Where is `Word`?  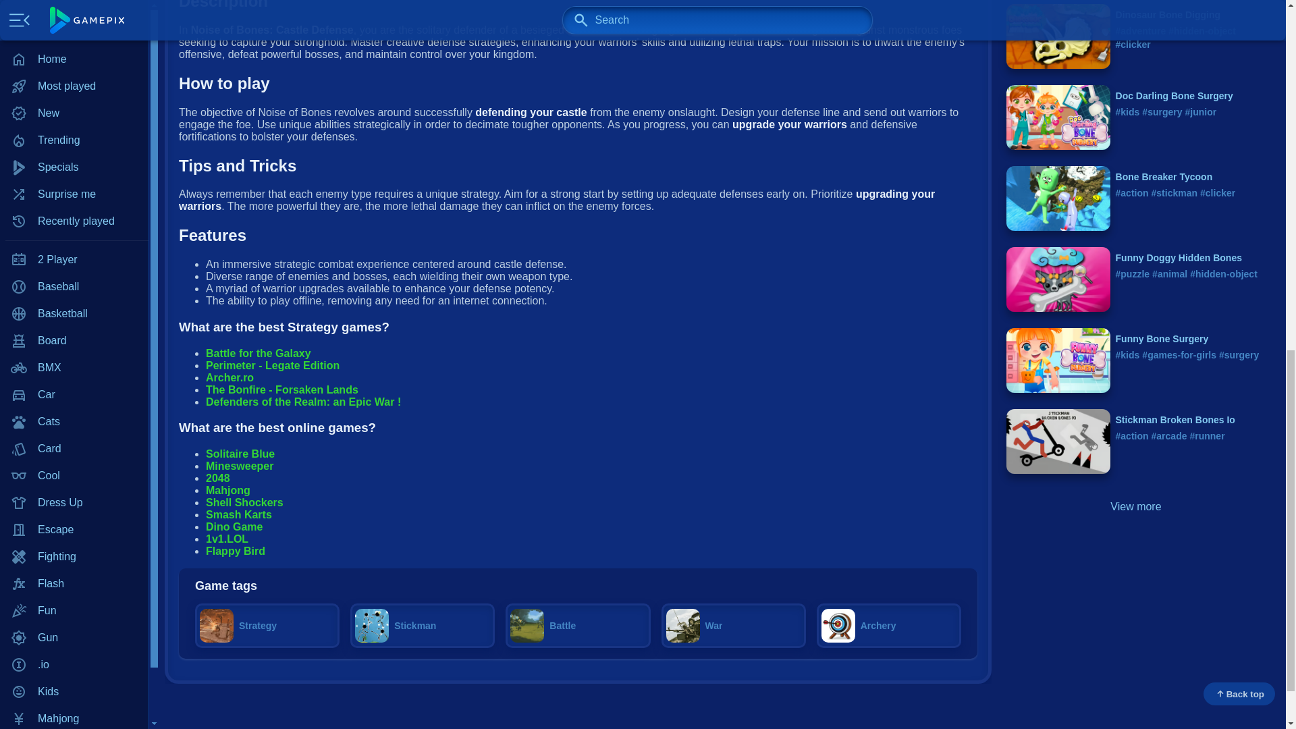 Word is located at coordinates (74, 313).